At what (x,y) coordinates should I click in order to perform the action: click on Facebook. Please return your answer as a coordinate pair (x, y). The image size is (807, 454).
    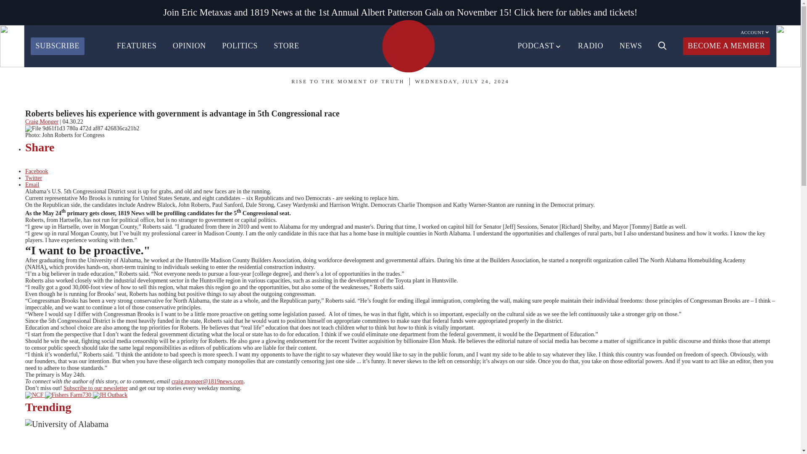
    Looking at the image, I should click on (36, 171).